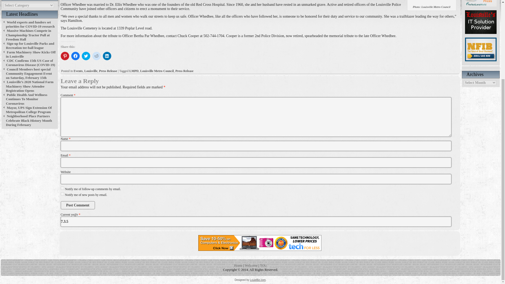 Image resolution: width=505 pixels, height=284 pixels. What do you see at coordinates (108, 71) in the screenshot?
I see `Press Release` at bounding box center [108, 71].